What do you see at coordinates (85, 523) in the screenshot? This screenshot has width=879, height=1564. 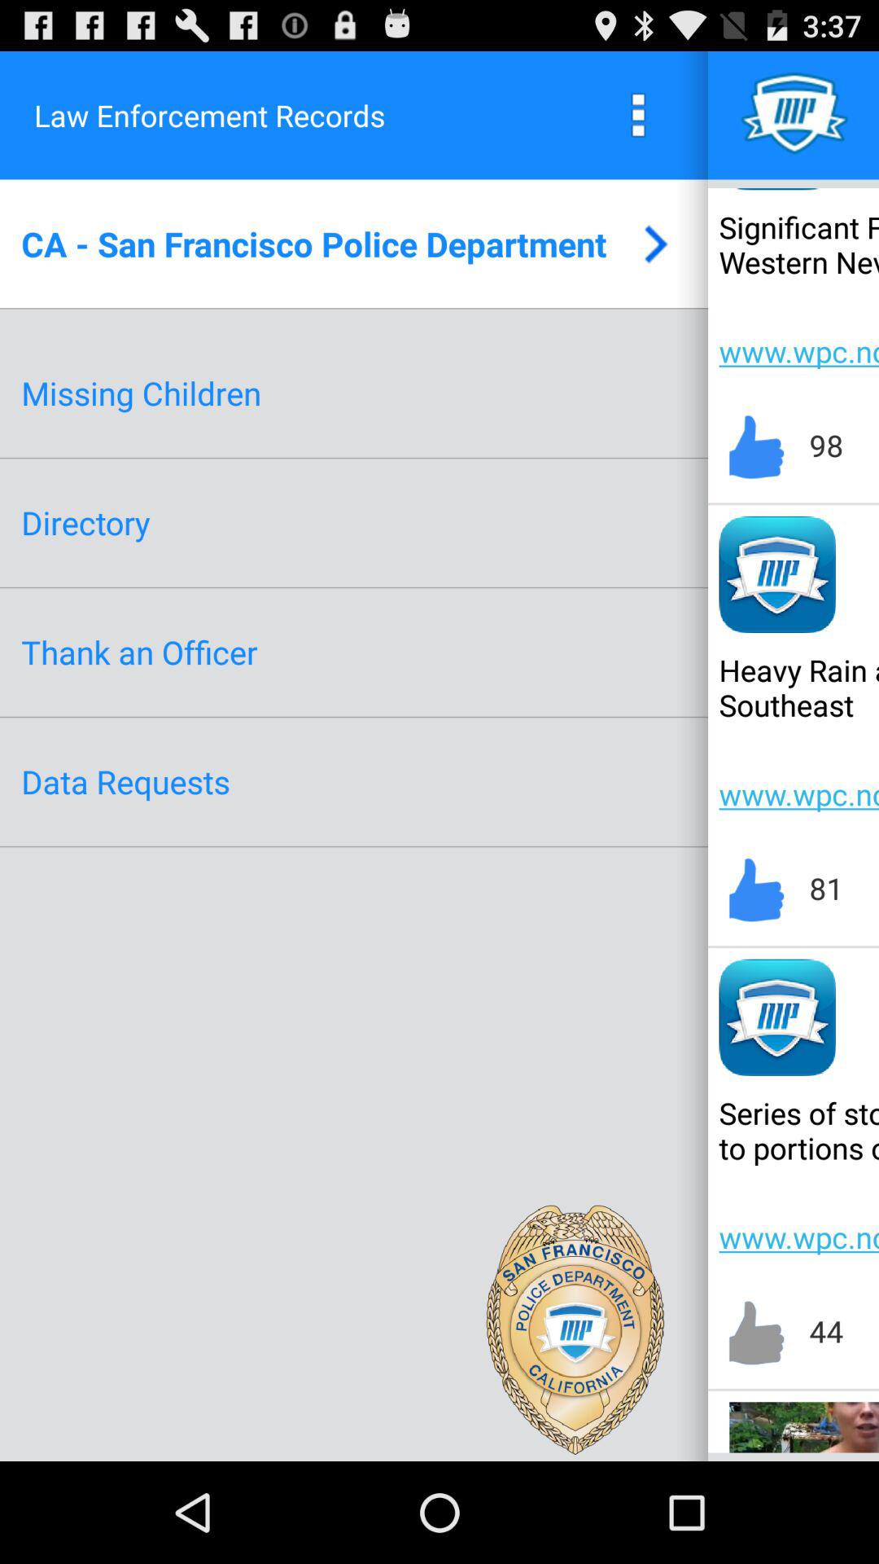 I see `tap the icon above thank an officer icon` at bounding box center [85, 523].